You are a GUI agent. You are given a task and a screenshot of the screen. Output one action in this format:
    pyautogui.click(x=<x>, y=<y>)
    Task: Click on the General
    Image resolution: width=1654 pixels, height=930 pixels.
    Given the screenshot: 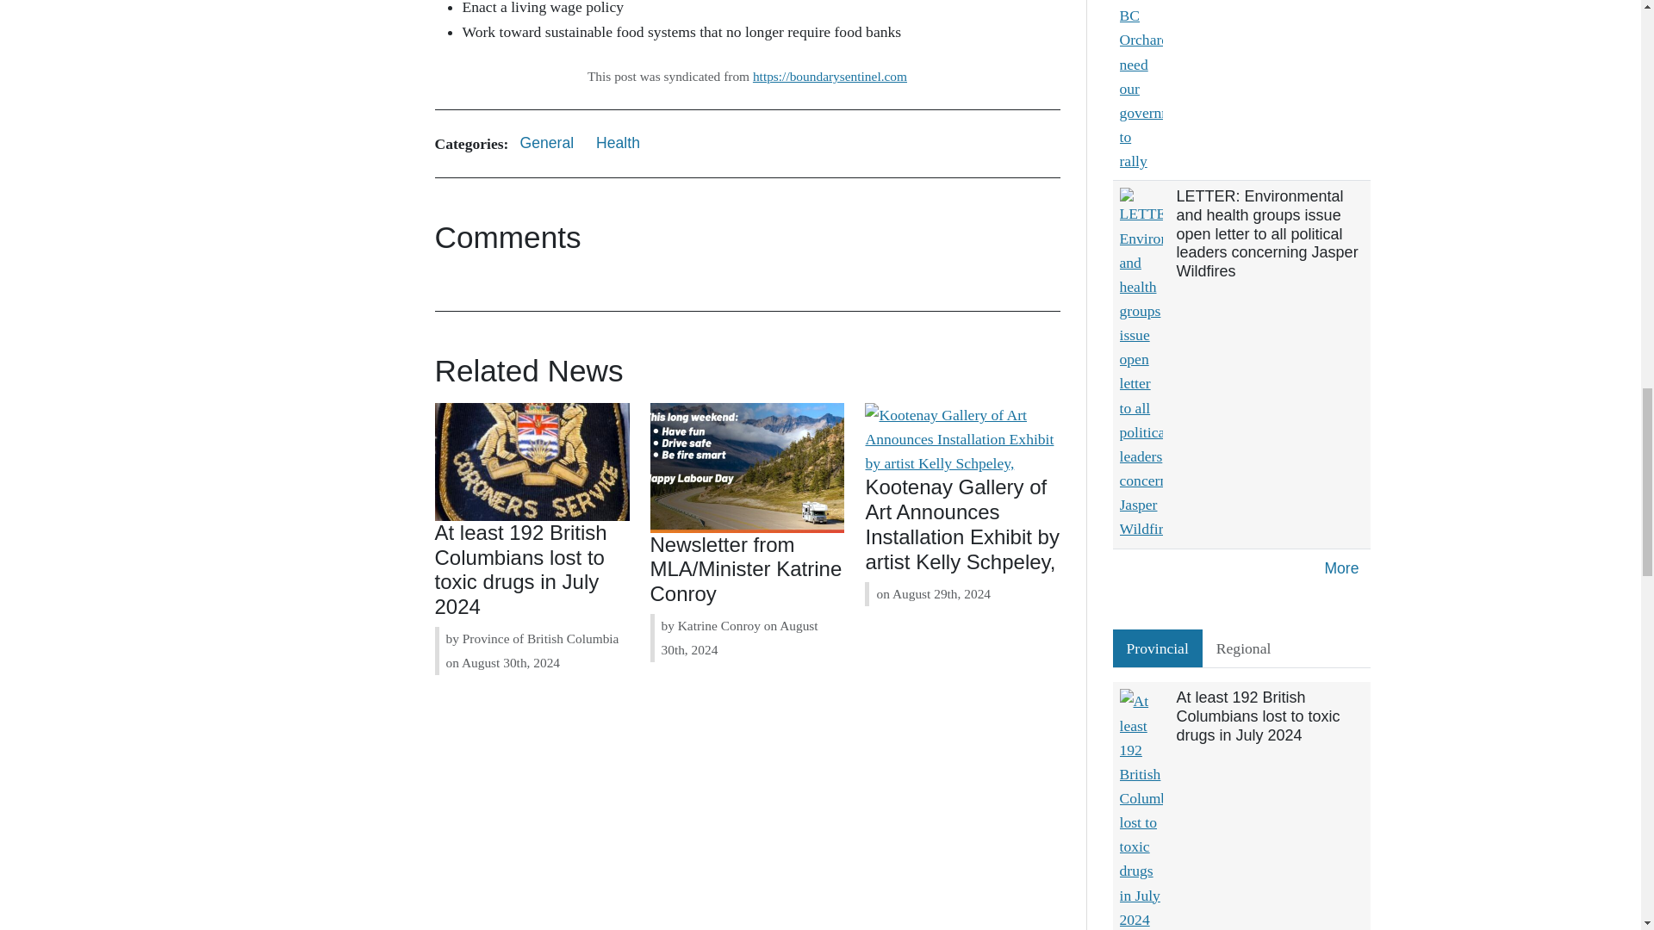 What is the action you would take?
    pyautogui.click(x=546, y=143)
    